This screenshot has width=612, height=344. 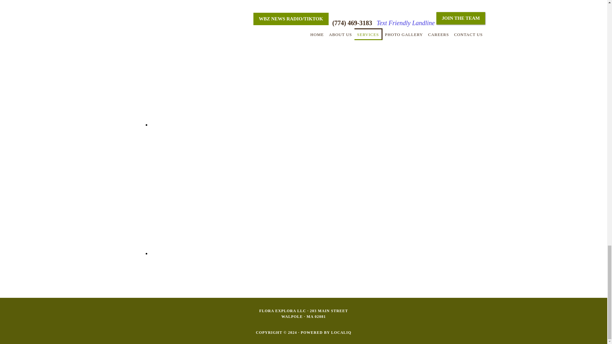 I want to click on LinkedIn, so click(x=214, y=125).